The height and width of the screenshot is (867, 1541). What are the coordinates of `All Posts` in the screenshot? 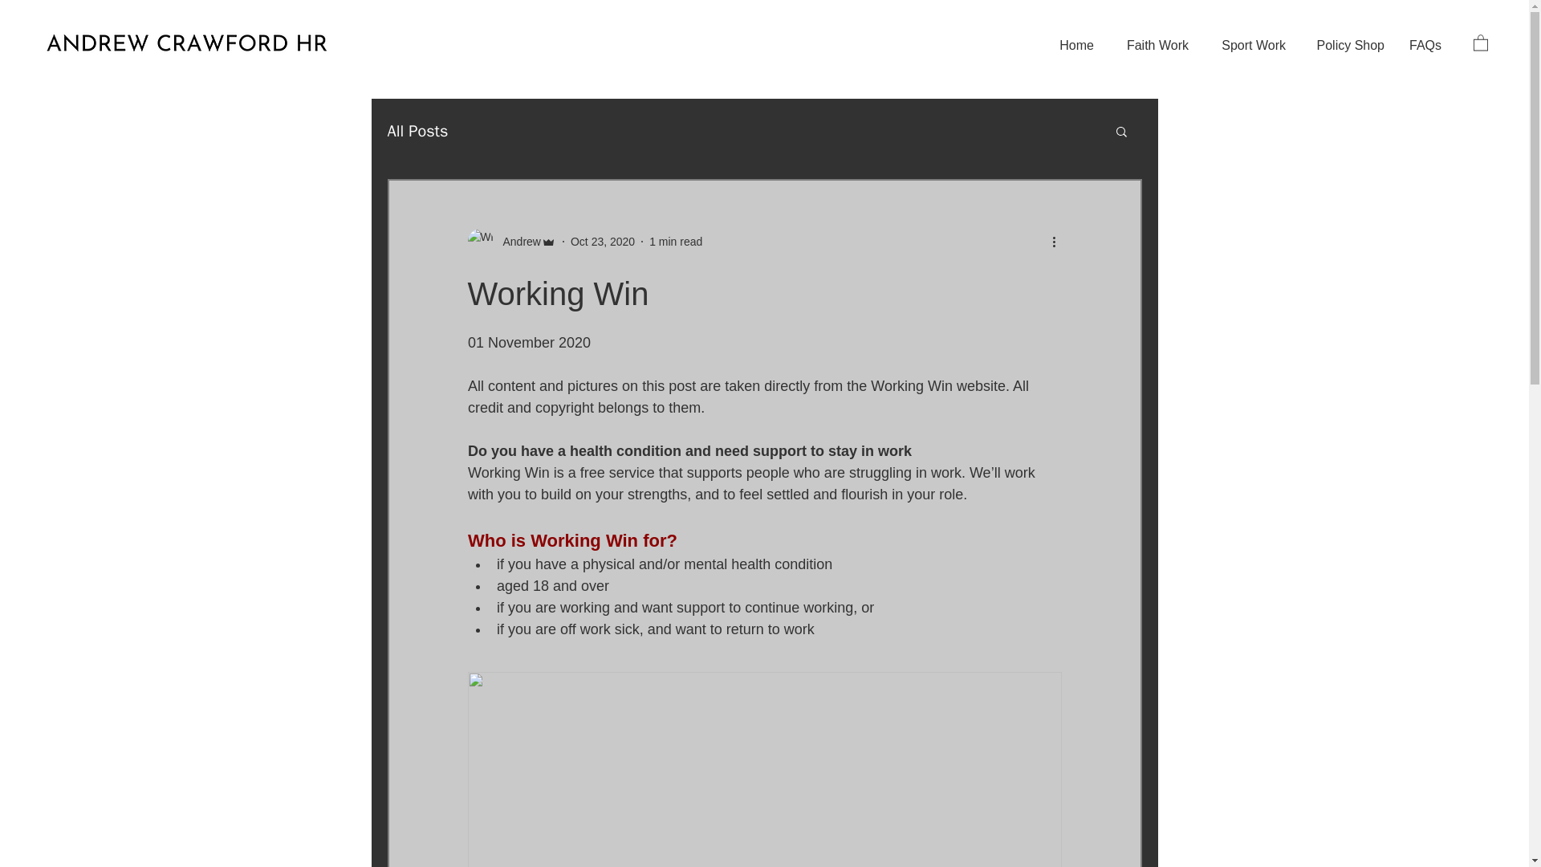 It's located at (417, 132).